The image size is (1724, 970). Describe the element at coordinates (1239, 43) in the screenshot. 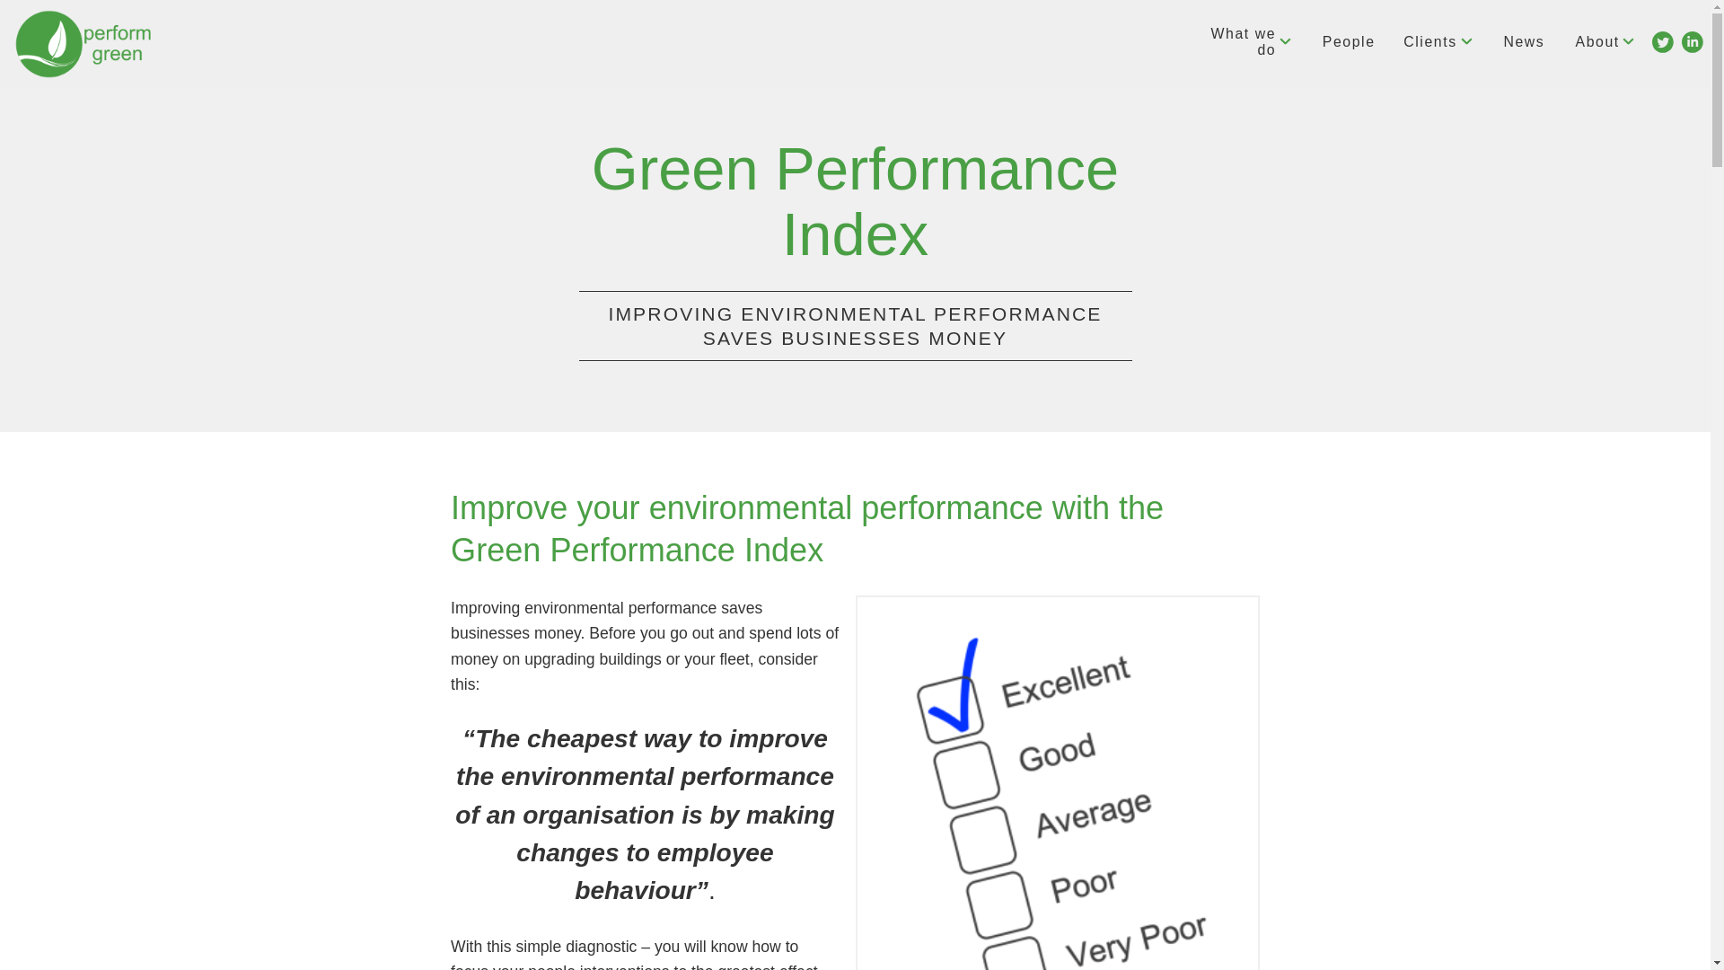

I see `What we do` at that location.